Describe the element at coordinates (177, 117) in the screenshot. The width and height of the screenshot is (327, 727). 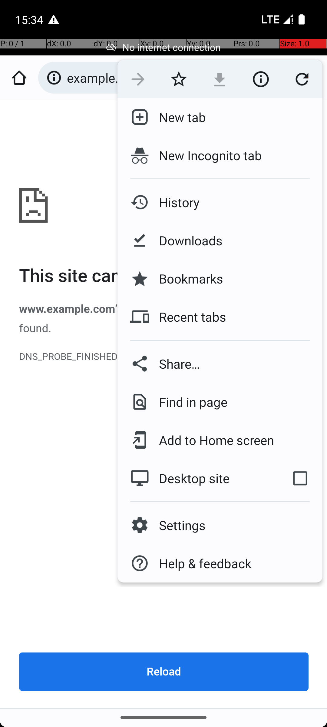
I see `New tab` at that location.